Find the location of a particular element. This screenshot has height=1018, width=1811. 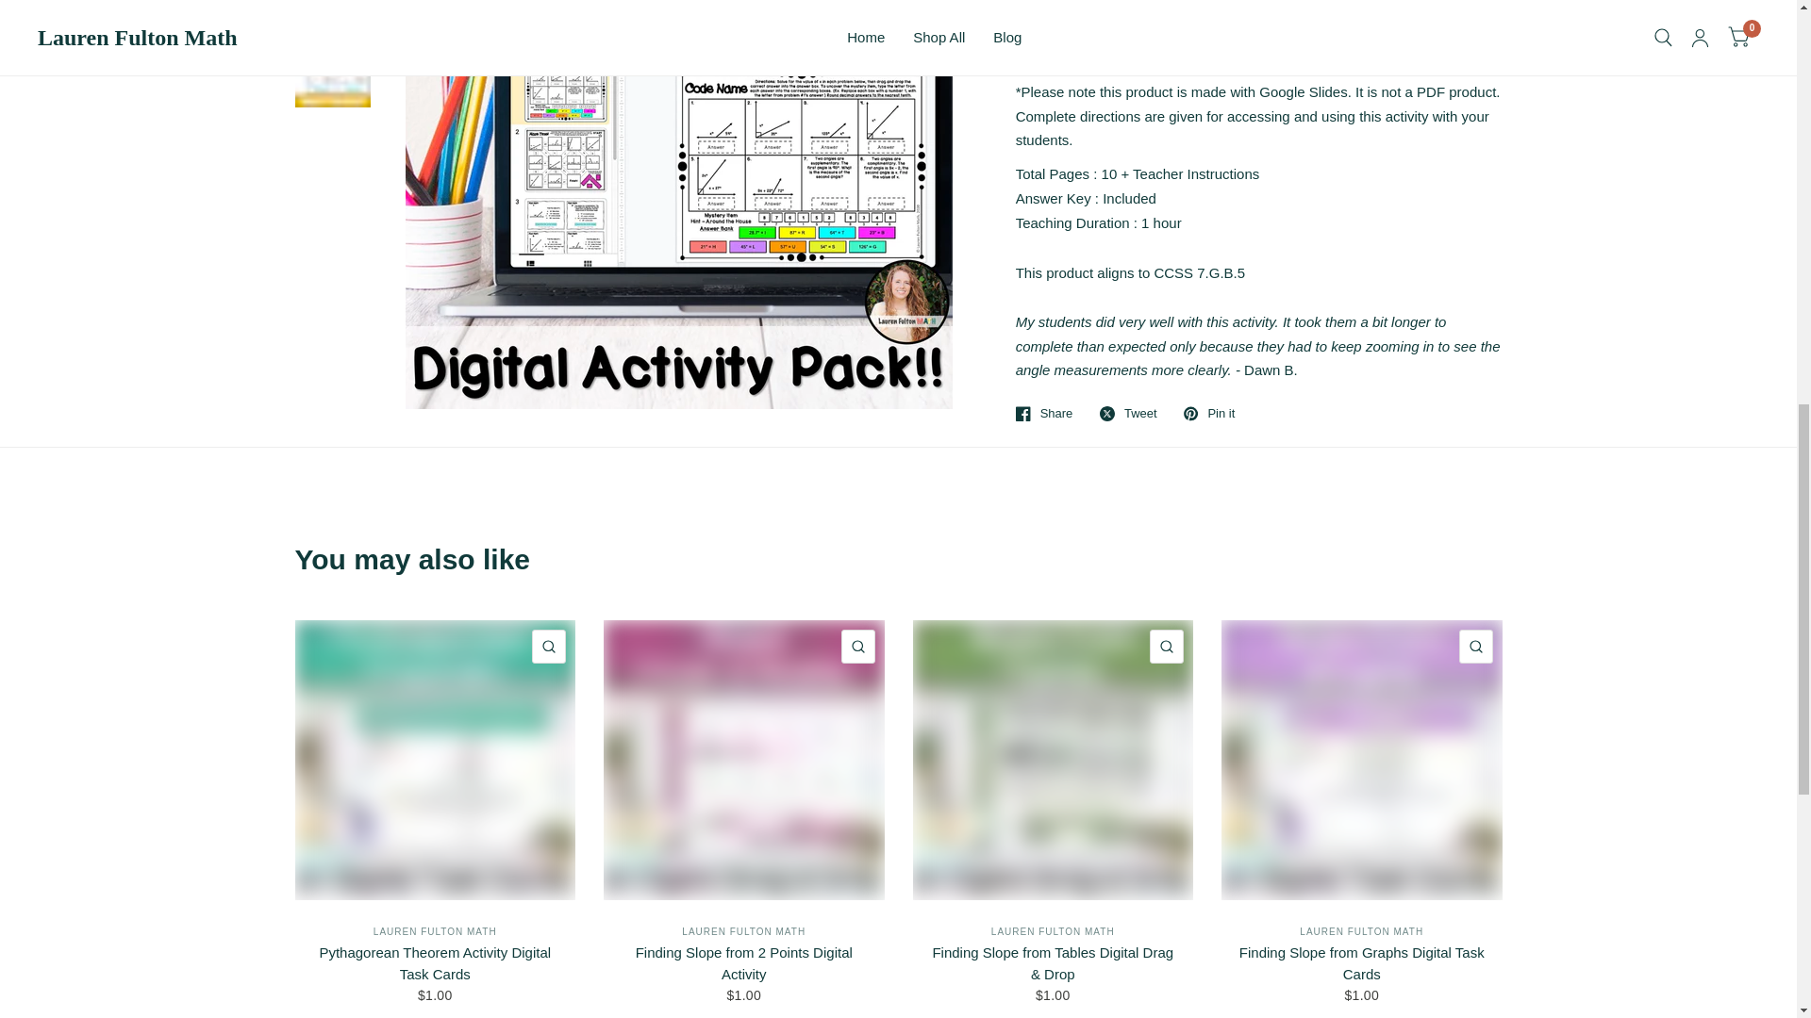

Pythagorean Theorem Activity Digital Task Cards is located at coordinates (434, 963).